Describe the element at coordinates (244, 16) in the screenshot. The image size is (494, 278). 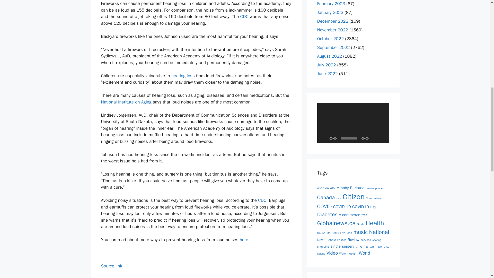
I see `CDC` at that location.